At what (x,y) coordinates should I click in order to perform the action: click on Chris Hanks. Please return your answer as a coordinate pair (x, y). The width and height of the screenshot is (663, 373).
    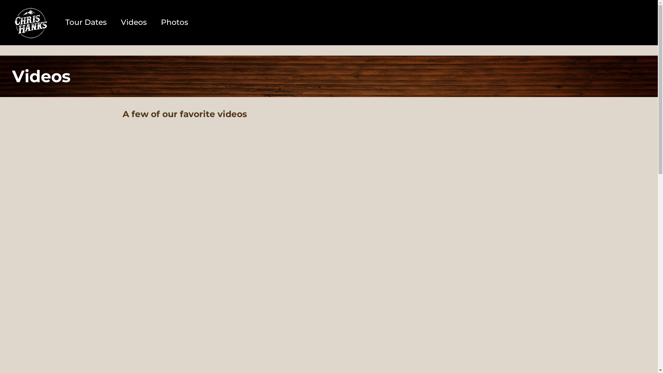
    Looking at the image, I should click on (31, 22).